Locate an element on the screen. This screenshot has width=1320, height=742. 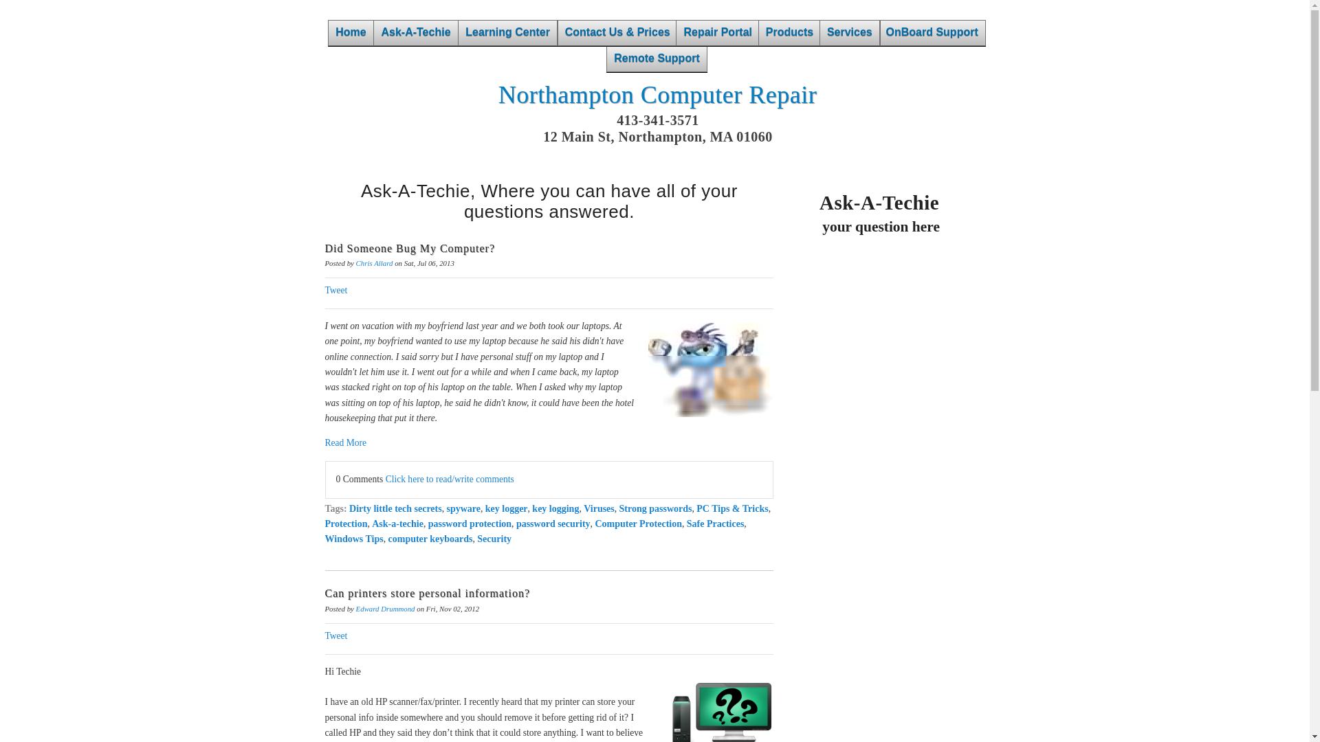
Tweet is located at coordinates (335, 290).